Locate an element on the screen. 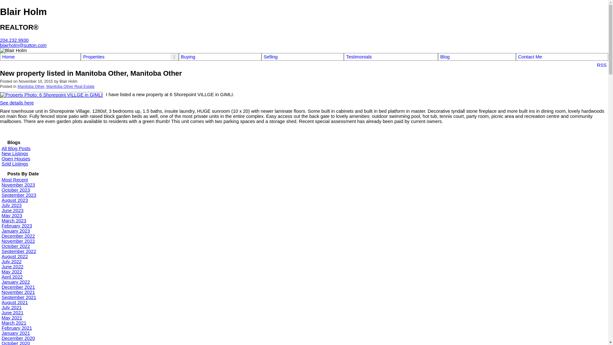  See details here is located at coordinates (17, 103).